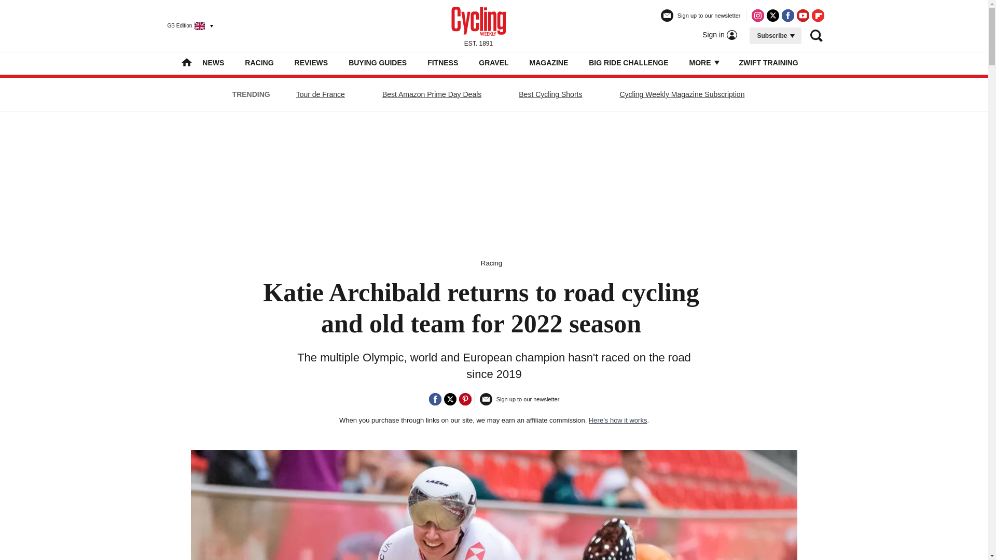 The image size is (996, 560). Describe the element at coordinates (768, 62) in the screenshot. I see `ZWIFT TRAINING` at that location.